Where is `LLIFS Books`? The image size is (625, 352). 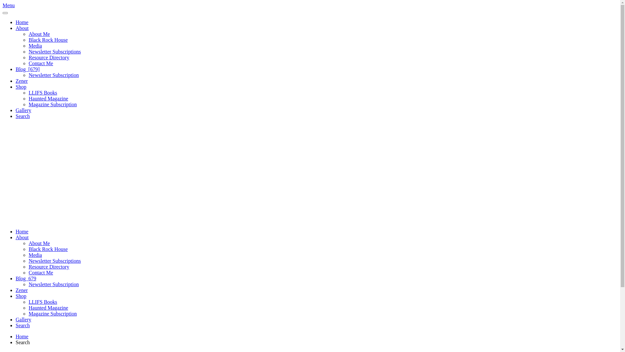
LLIFS Books is located at coordinates (43, 302).